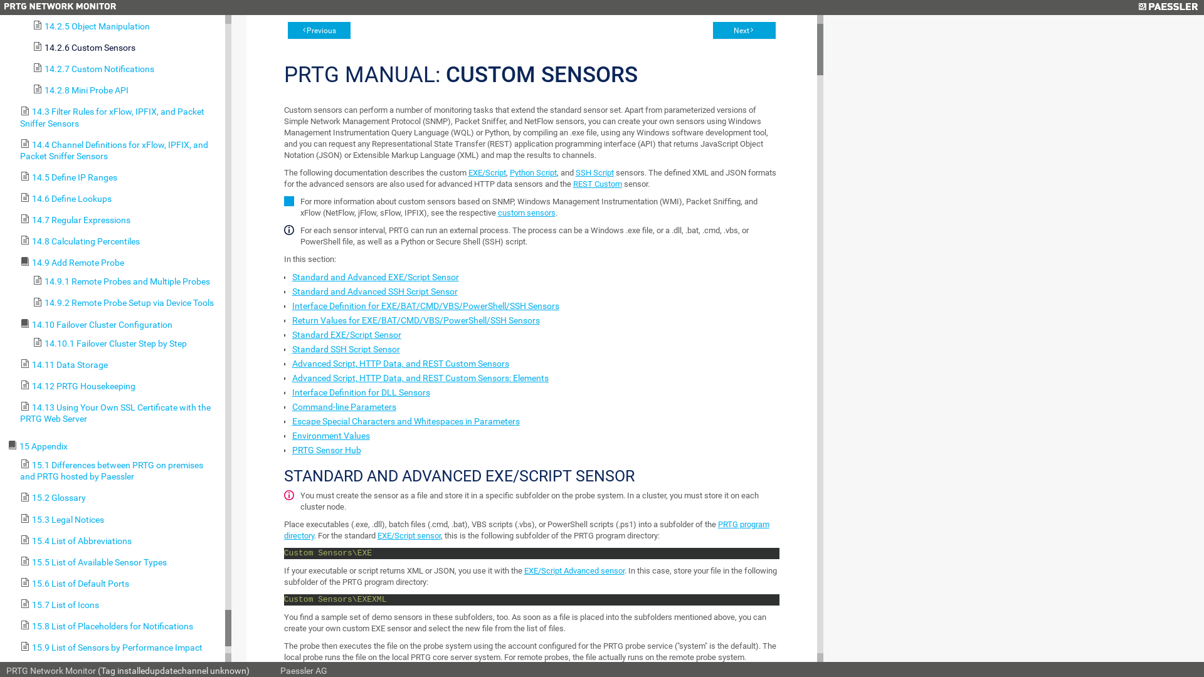 This screenshot has height=677, width=1204. What do you see at coordinates (327, 450) in the screenshot?
I see `PRTG Sensor Hub` at bounding box center [327, 450].